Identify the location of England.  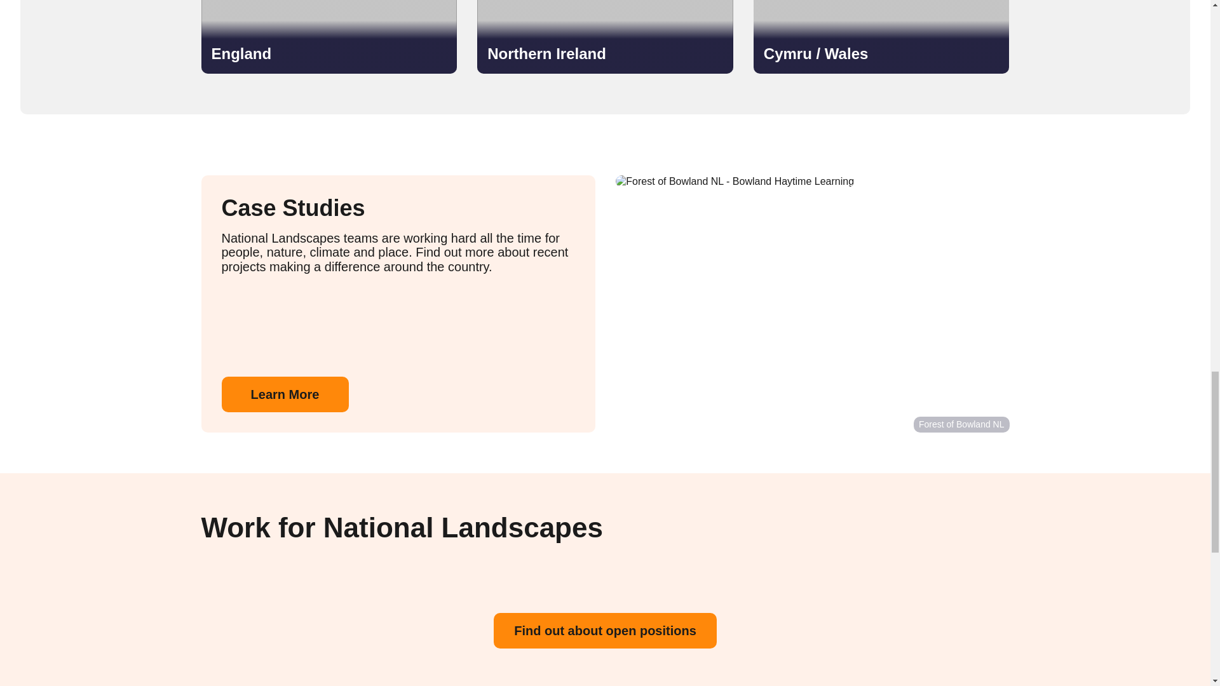
(329, 37).